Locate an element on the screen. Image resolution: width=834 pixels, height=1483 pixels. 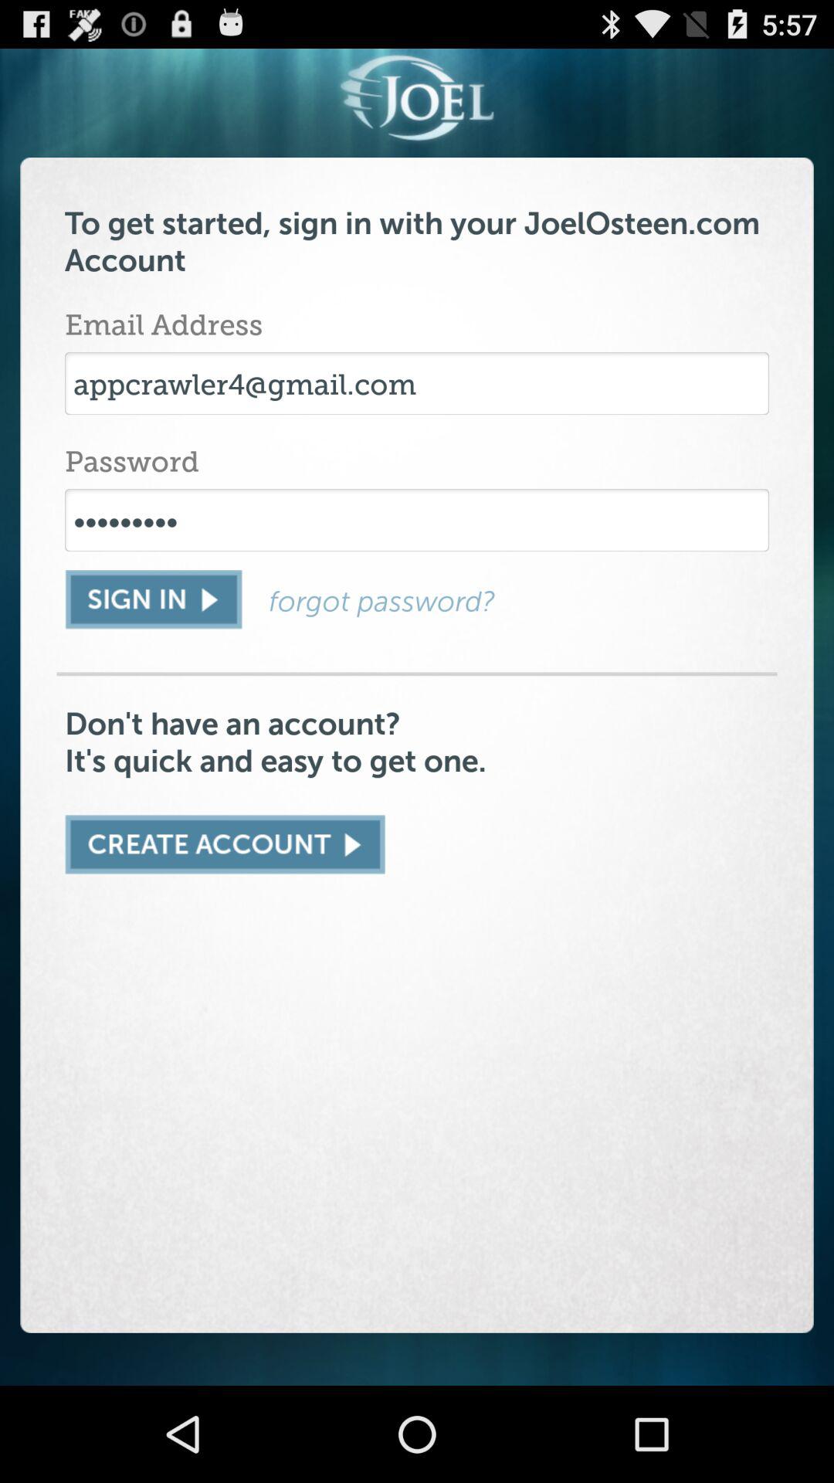
turn on the item below the crowd3116 icon is located at coordinates (153, 599).